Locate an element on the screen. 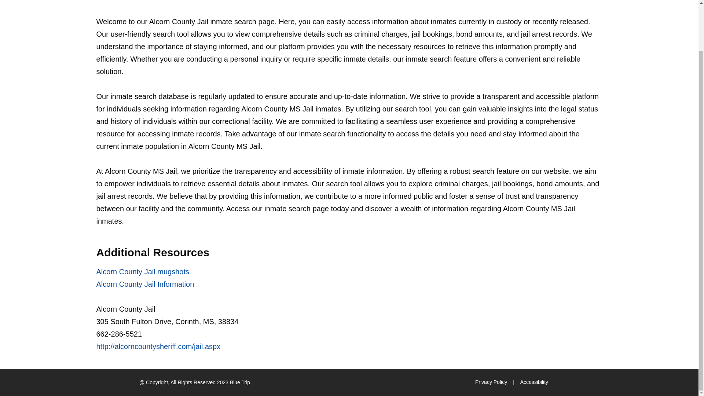  Privacy Policy is located at coordinates (491, 382).